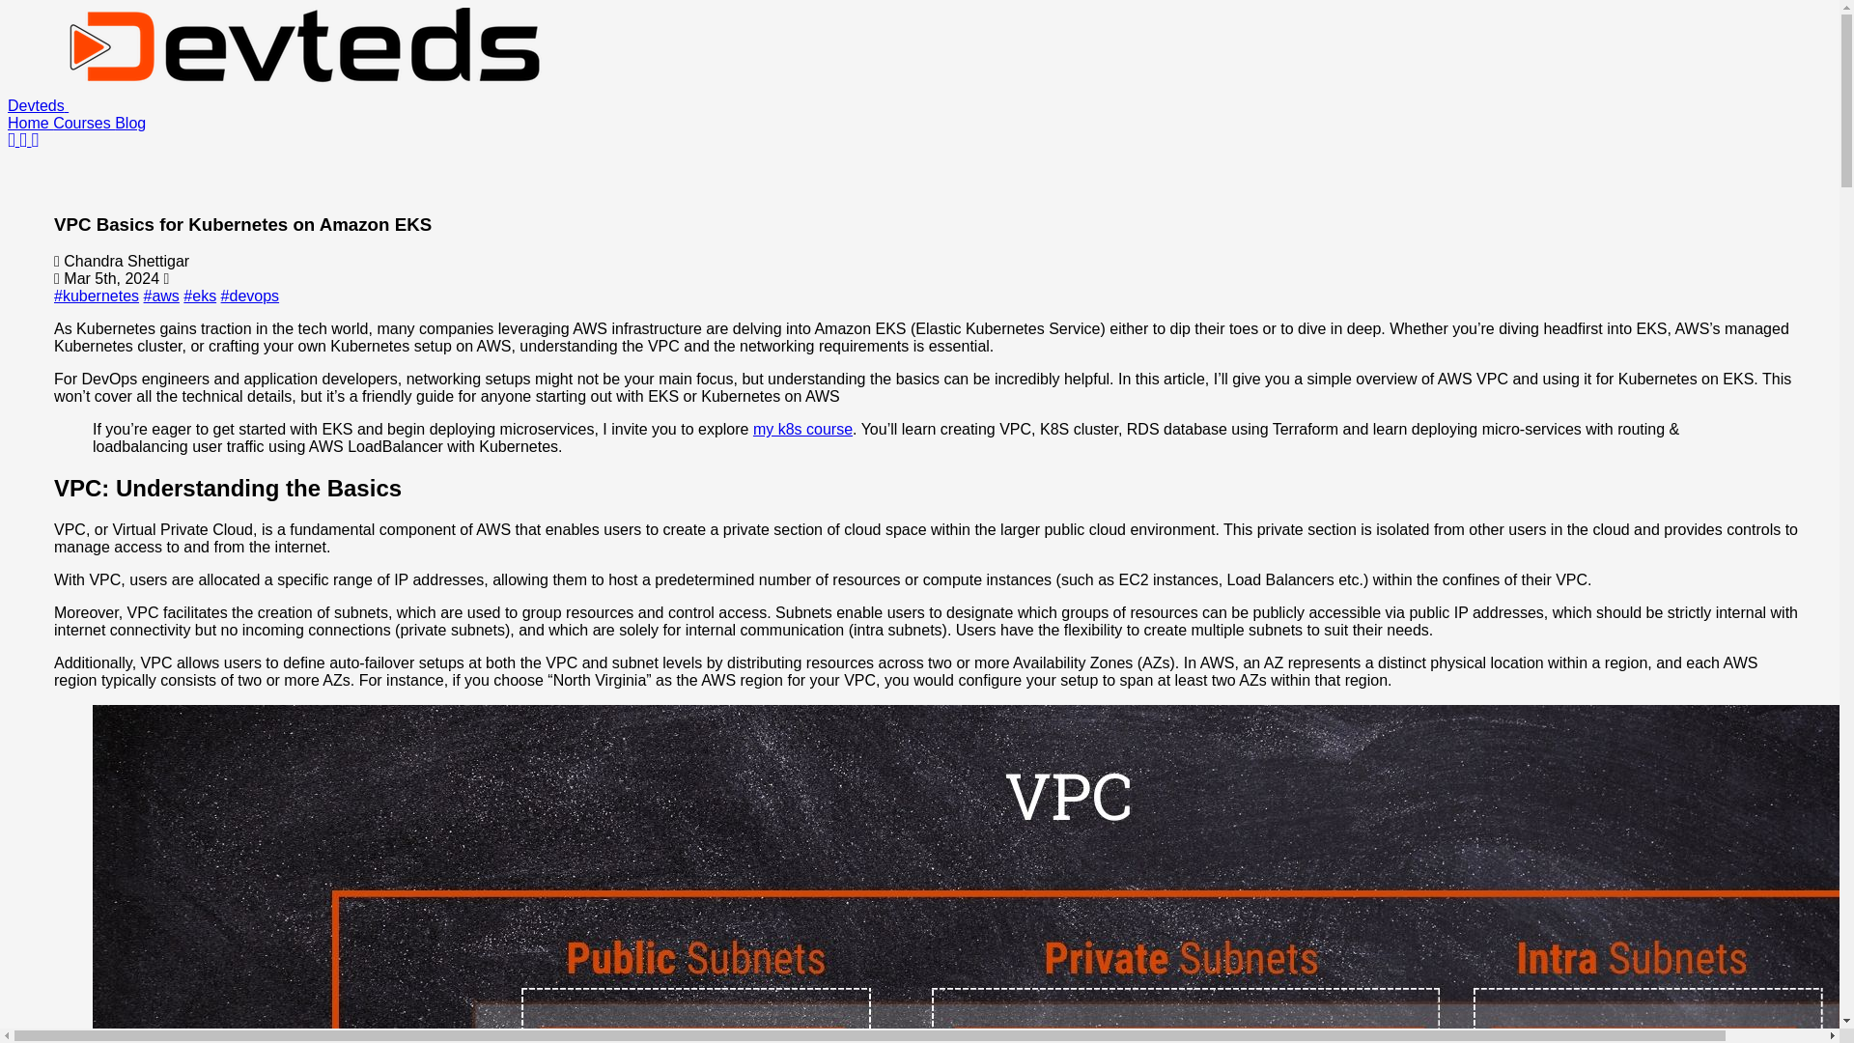  I want to click on Devteds, so click(278, 105).